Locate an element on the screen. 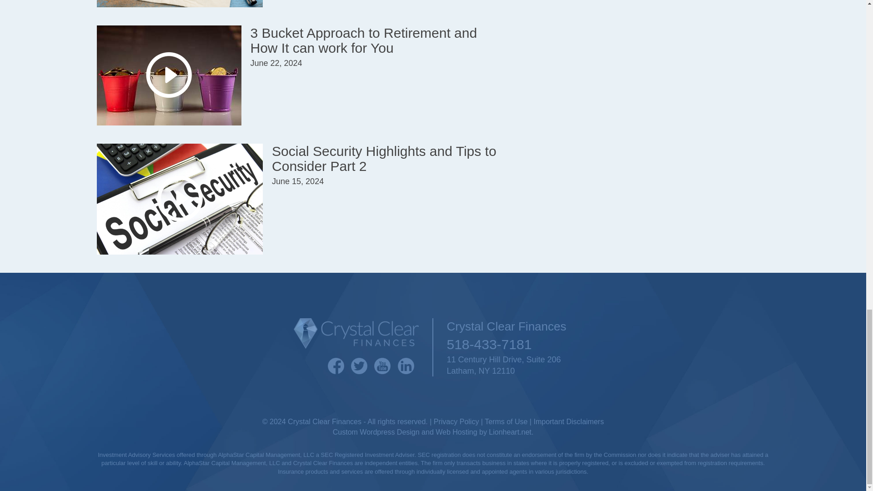 The height and width of the screenshot is (491, 873). Custom Wordpress Design is located at coordinates (376, 432).